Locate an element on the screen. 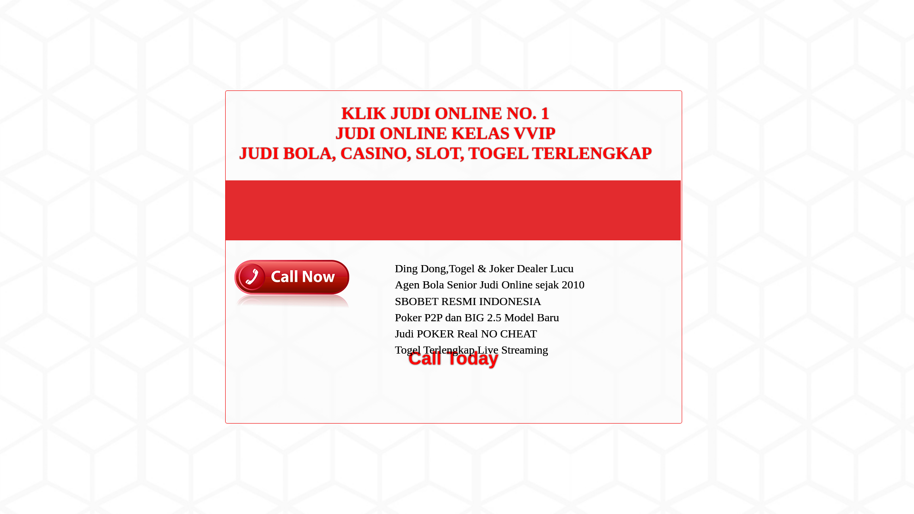  Skip to content is located at coordinates (22, 6).